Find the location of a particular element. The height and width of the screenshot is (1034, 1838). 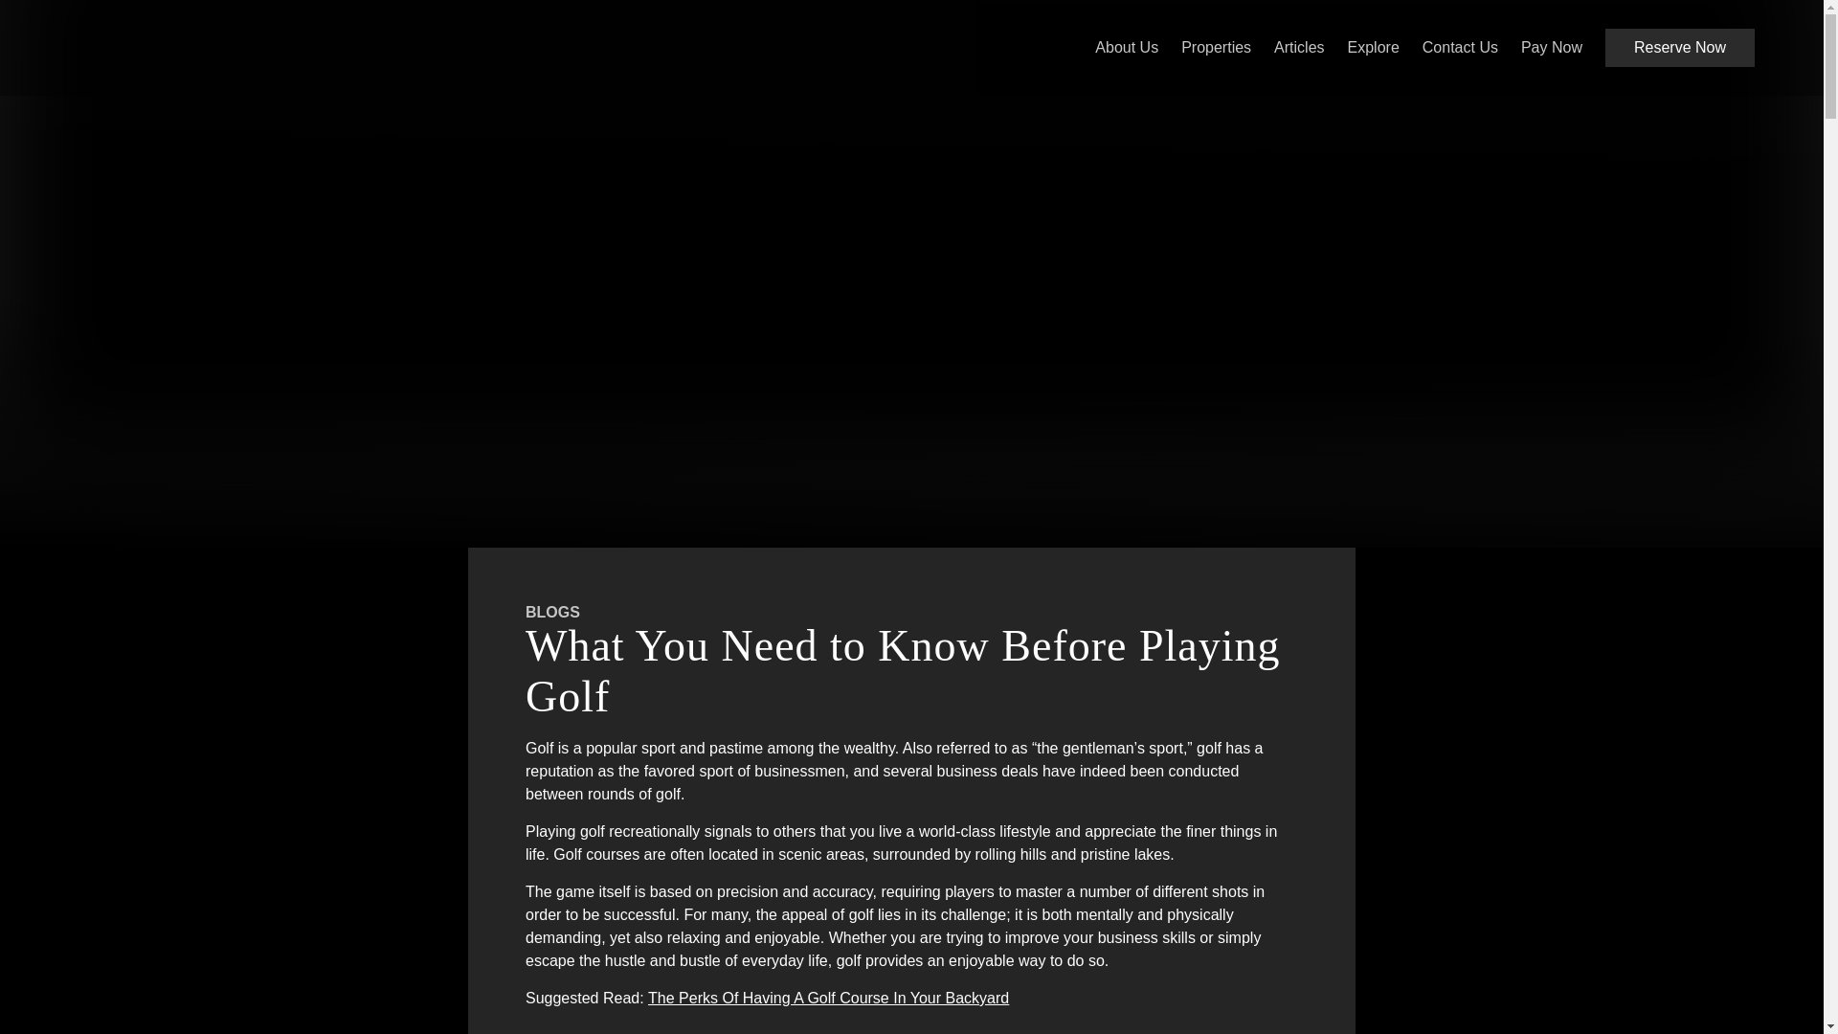

Pay Now is located at coordinates (1552, 48).